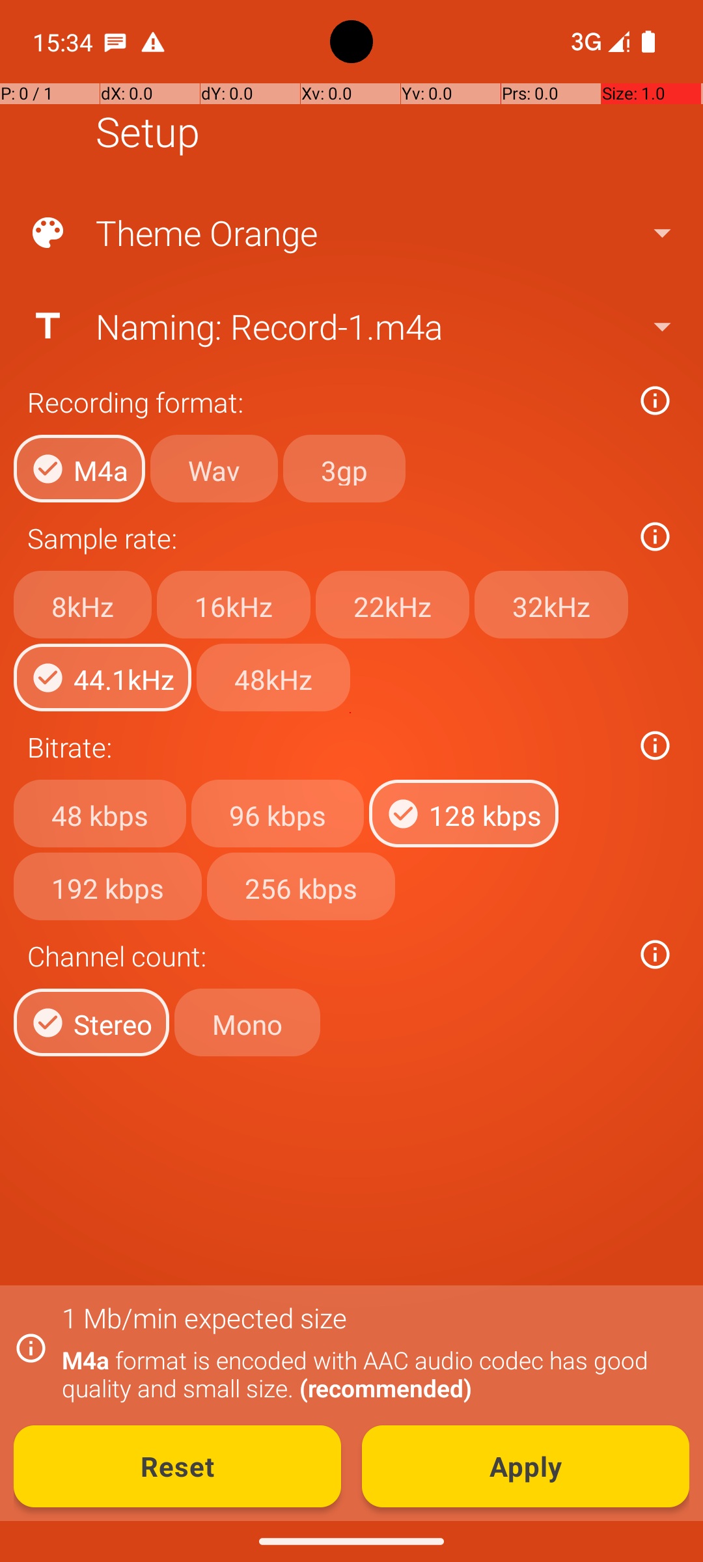 The width and height of the screenshot is (703, 1562). I want to click on 128 kbps, so click(463, 814).